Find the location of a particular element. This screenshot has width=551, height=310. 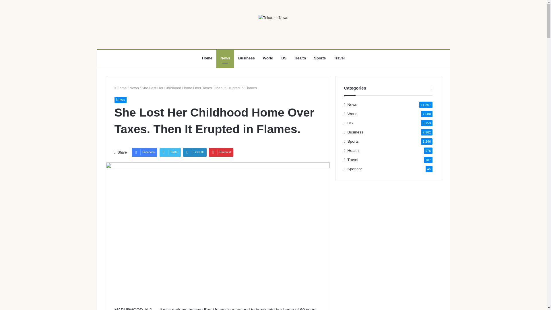

News is located at coordinates (352, 104).